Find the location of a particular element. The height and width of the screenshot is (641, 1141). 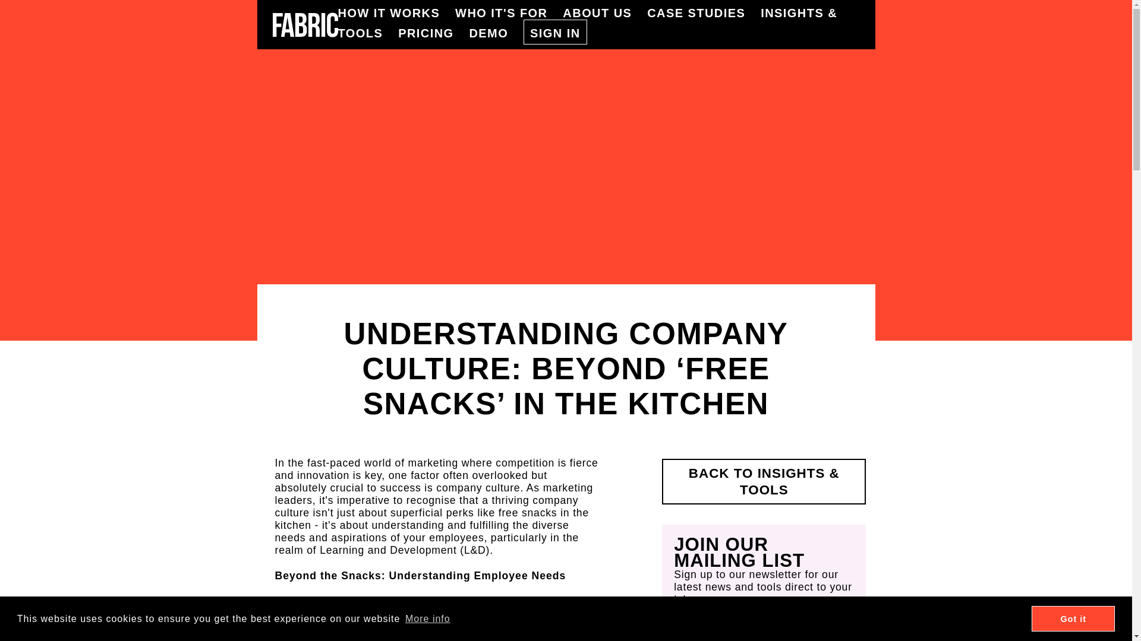

Demo is located at coordinates (496, 33).